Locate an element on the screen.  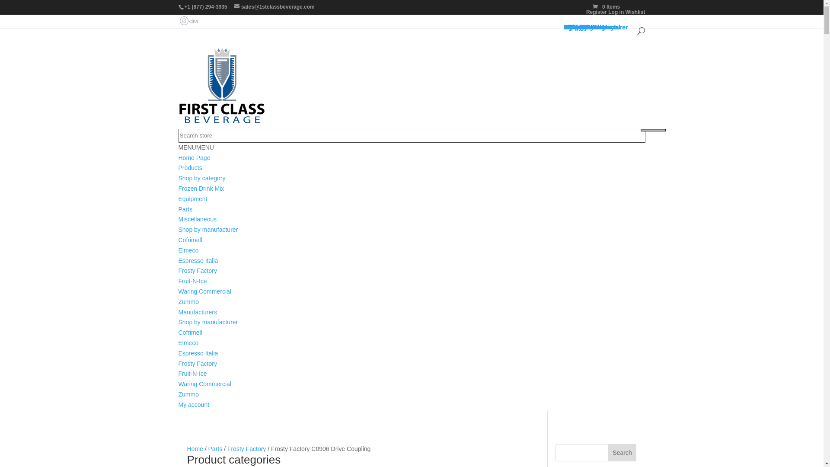
Waring Commercial is located at coordinates (204, 291).